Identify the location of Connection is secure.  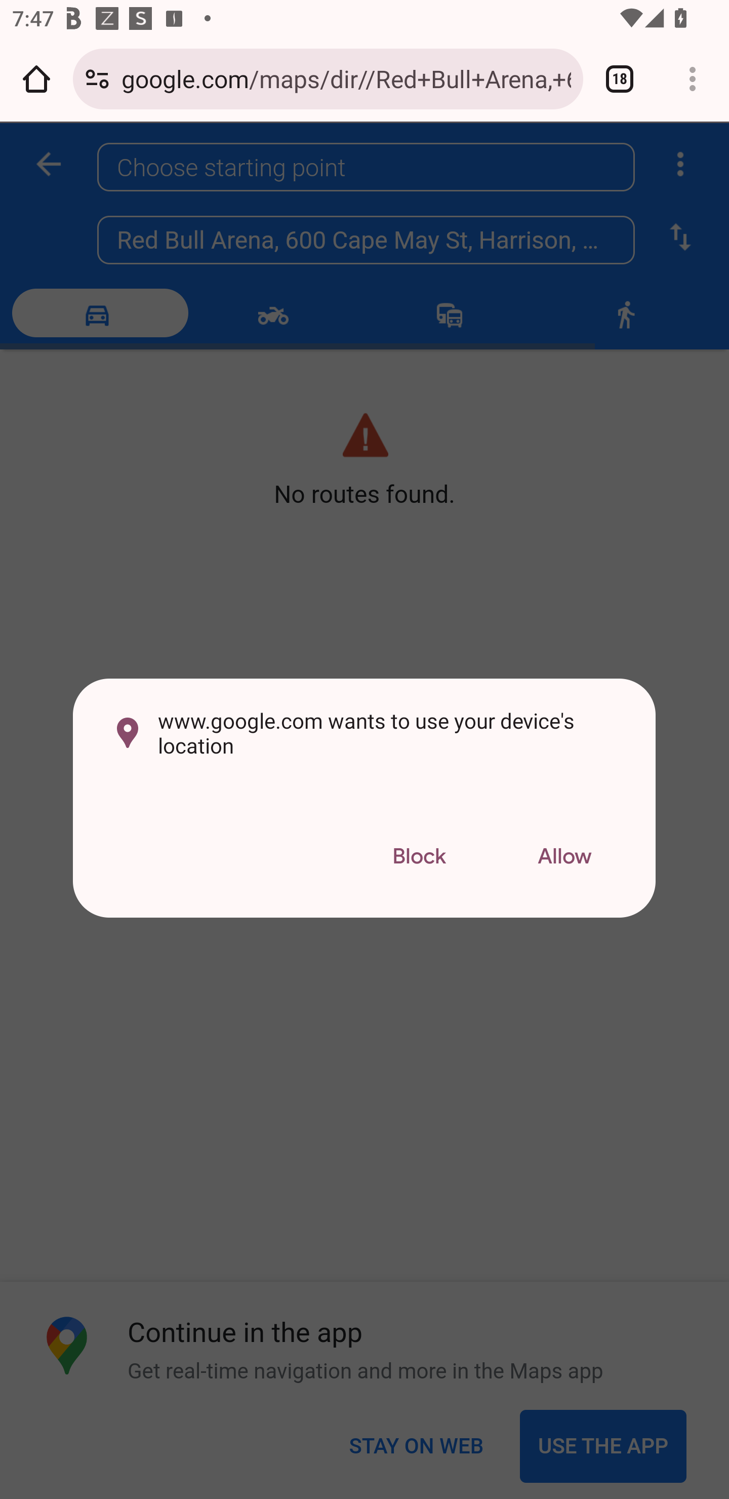
(97, 78).